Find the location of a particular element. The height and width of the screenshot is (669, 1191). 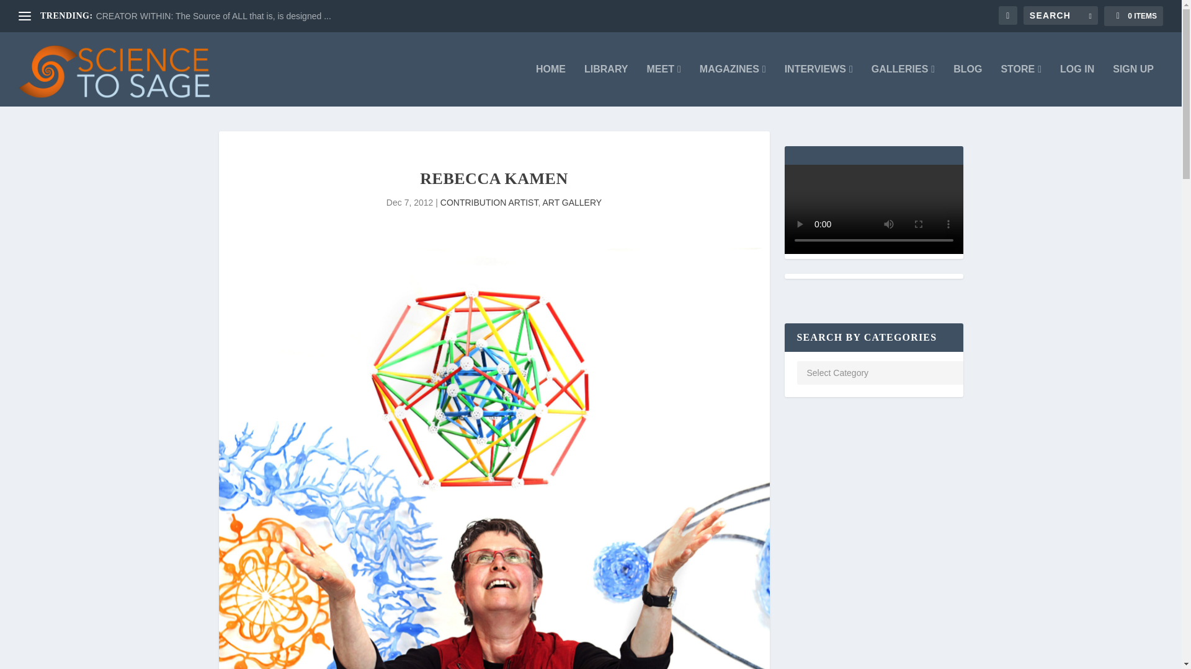

Search for: is located at coordinates (1061, 15).